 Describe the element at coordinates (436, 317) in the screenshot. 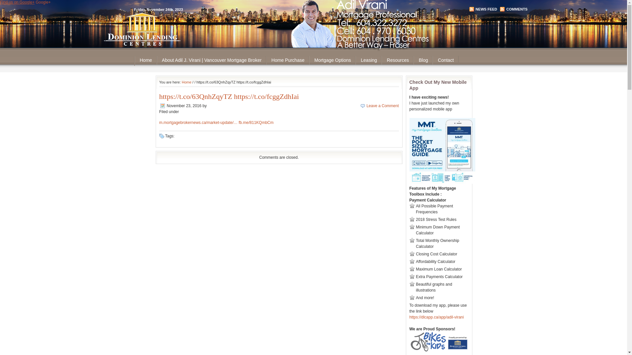

I see `https://dlcapp.ca/app/adil-virani` at that location.